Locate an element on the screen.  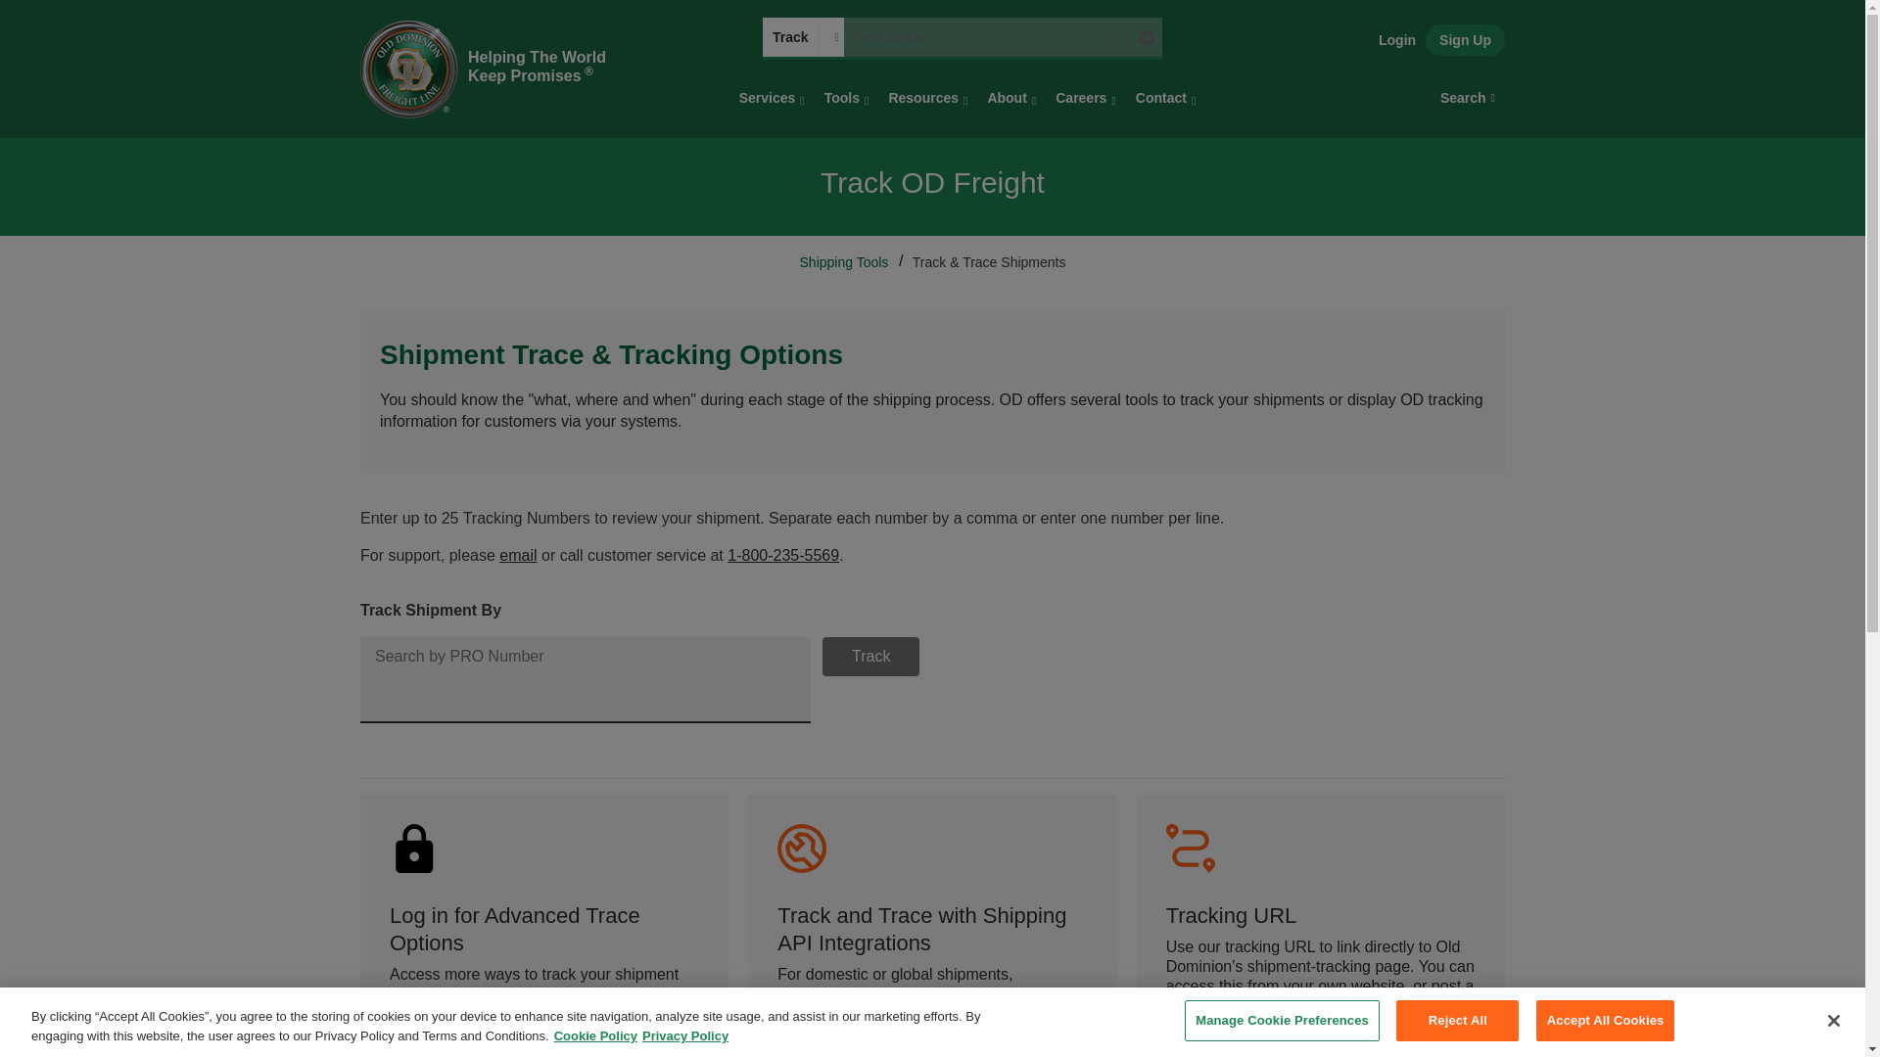
ODFL is located at coordinates (409, 69).